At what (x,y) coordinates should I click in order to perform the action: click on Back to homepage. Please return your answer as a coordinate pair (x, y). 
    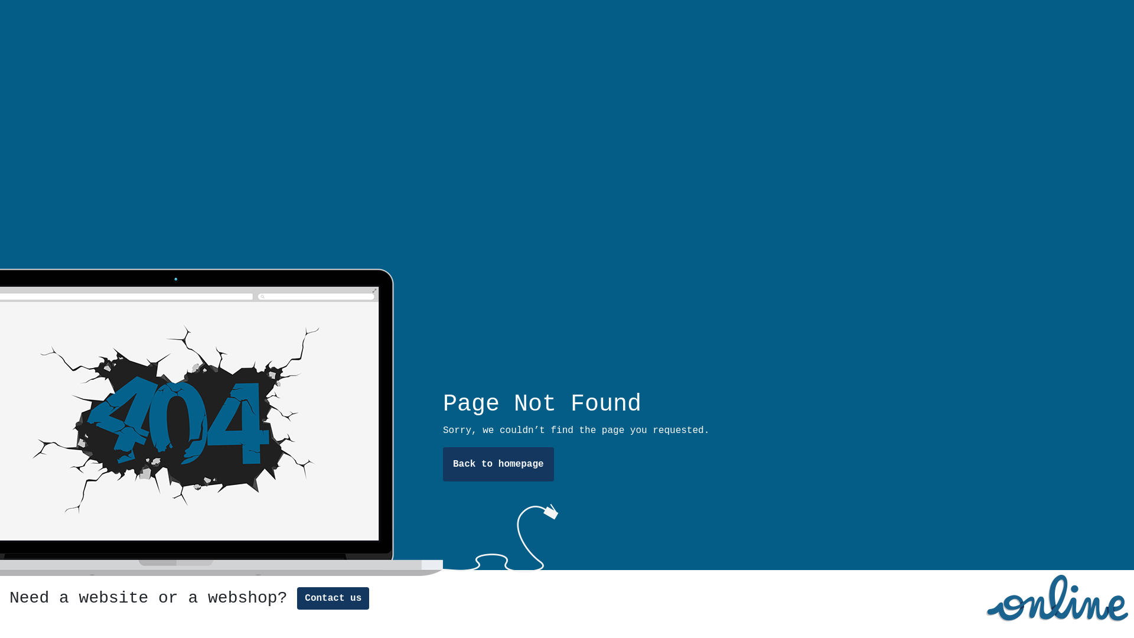
    Looking at the image, I should click on (498, 464).